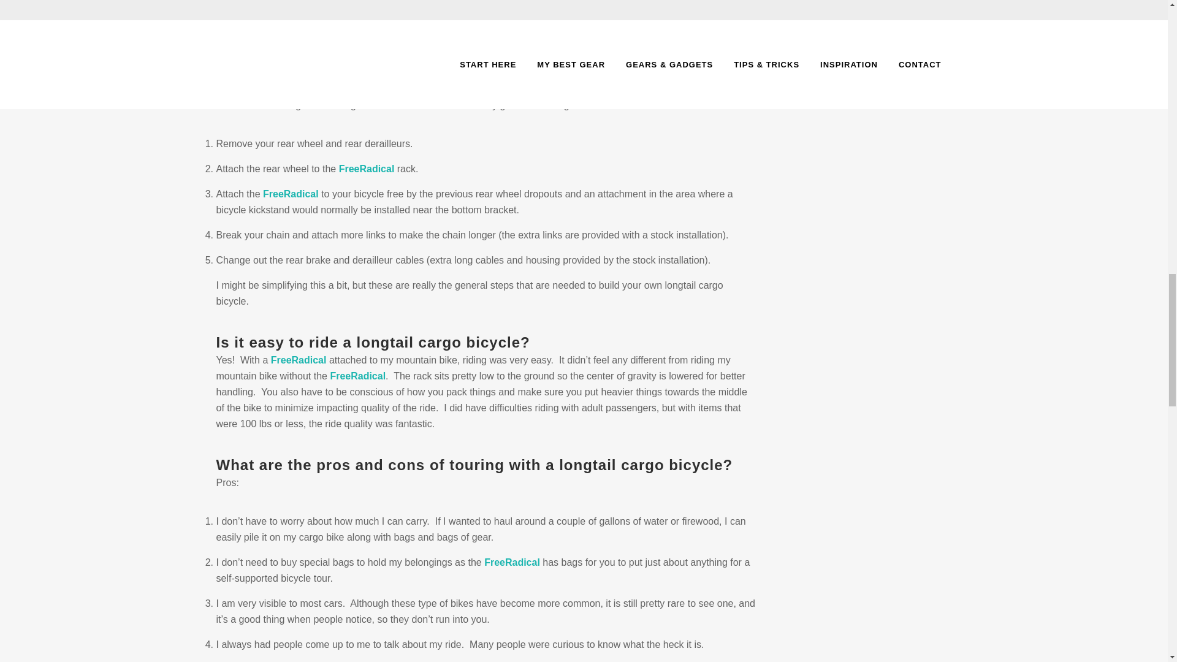 The height and width of the screenshot is (662, 1177). I want to click on FreeRadical, so click(291, 194).